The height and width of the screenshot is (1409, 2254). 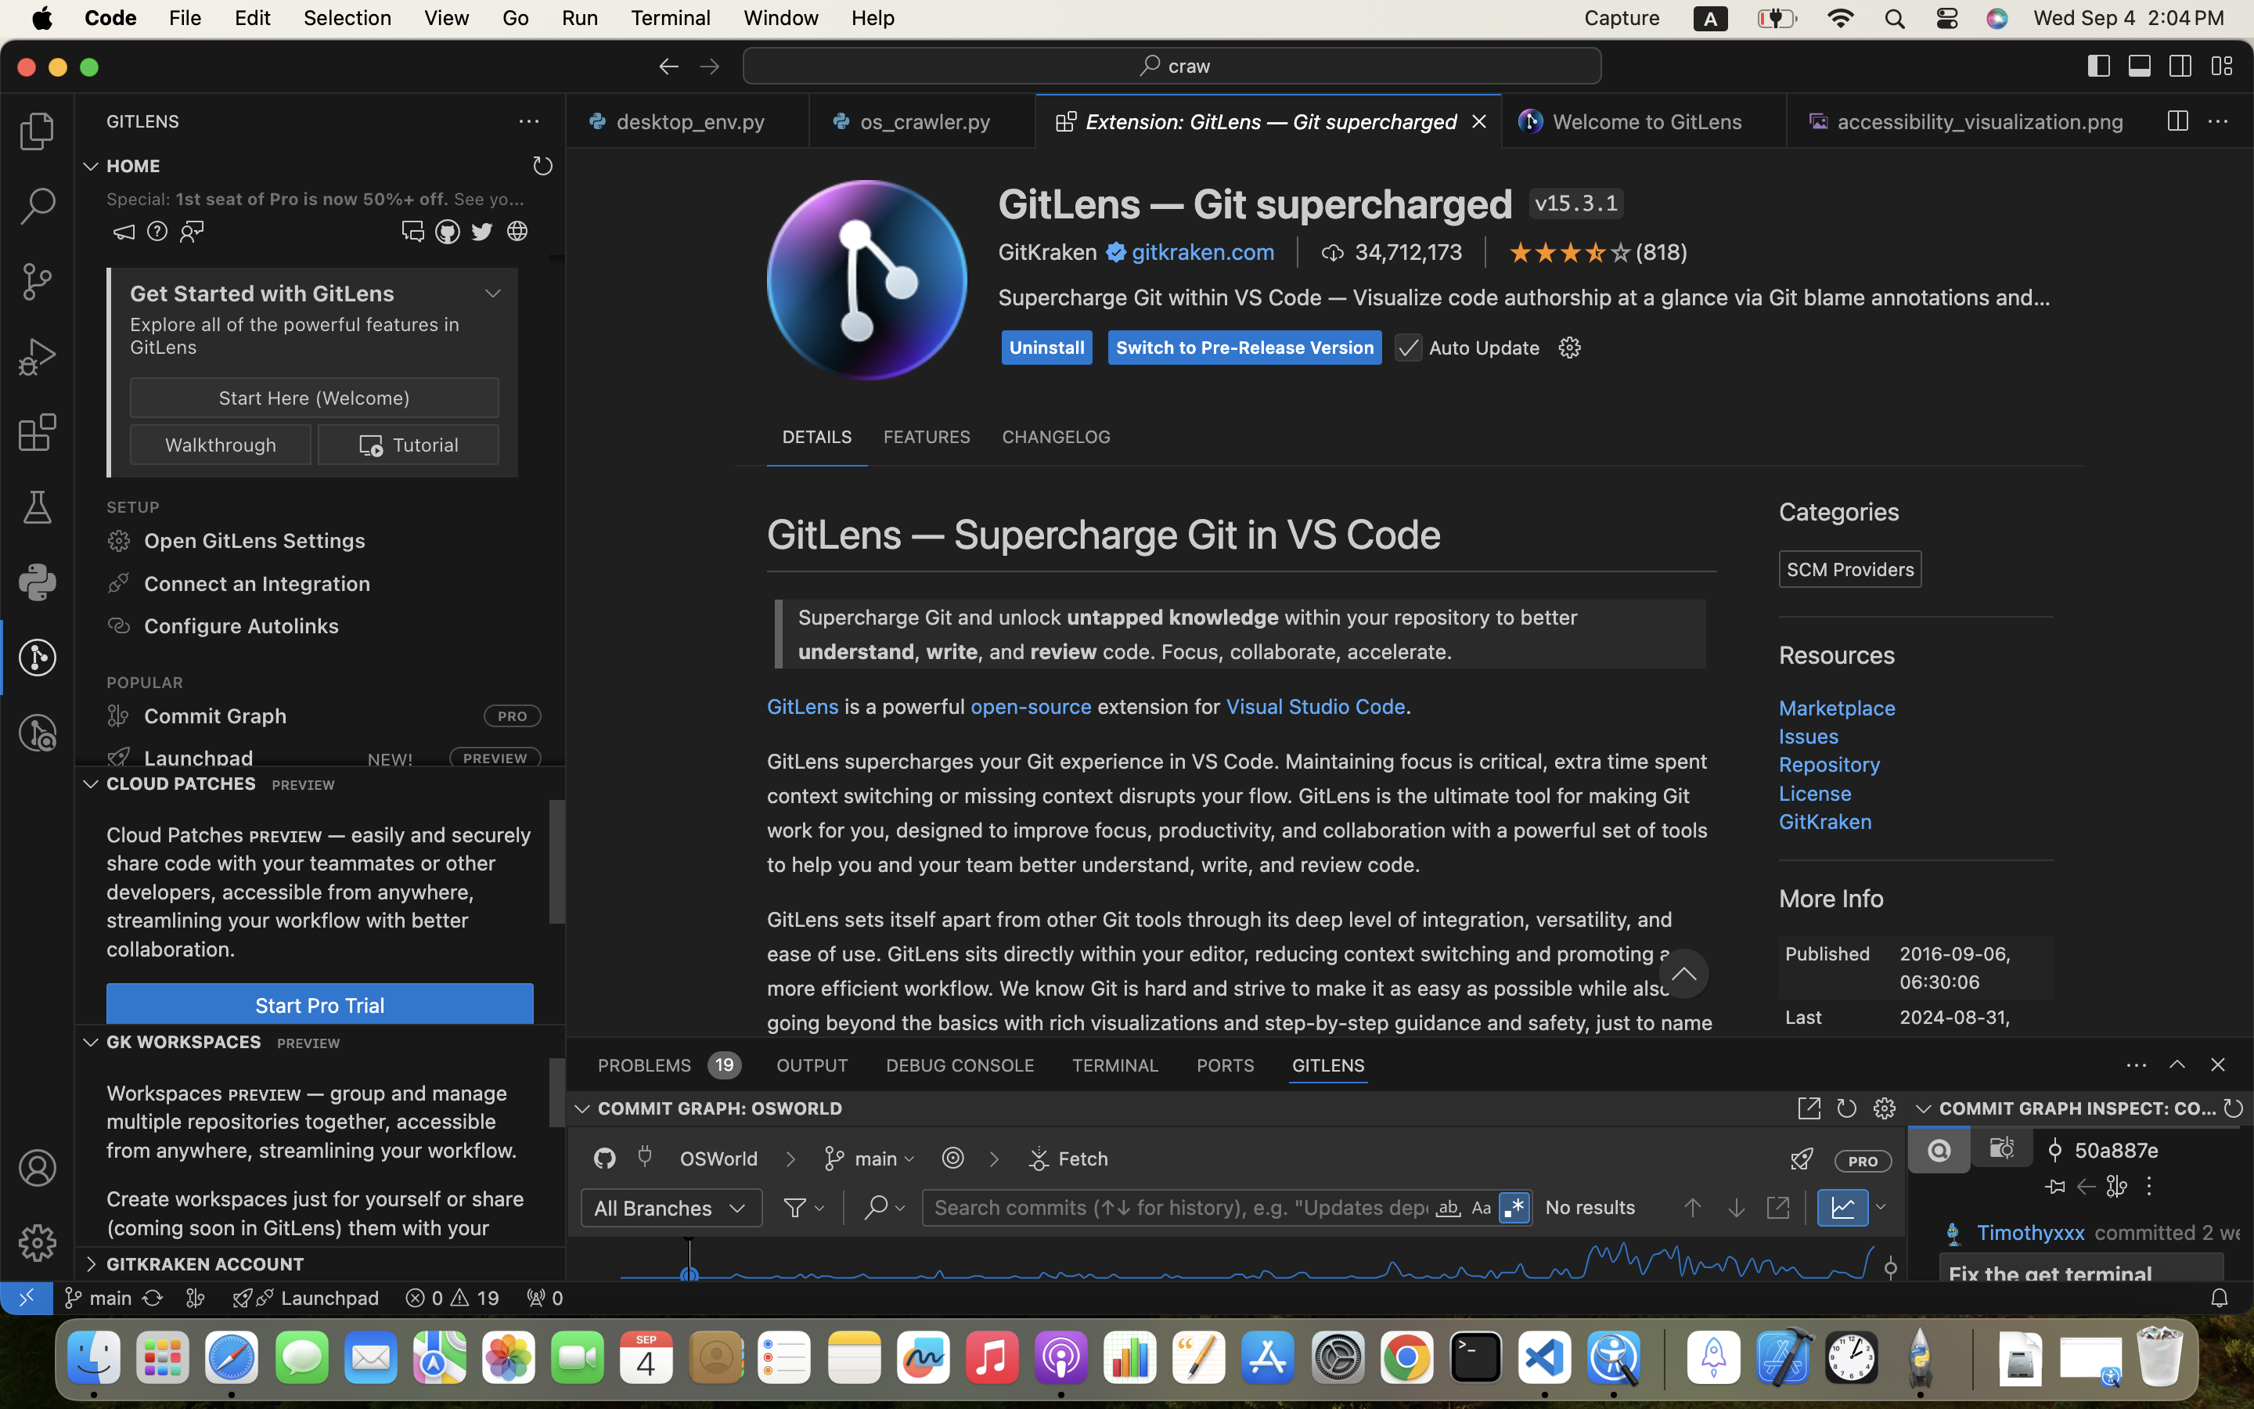 I want to click on function, so click(x=1137, y=953).